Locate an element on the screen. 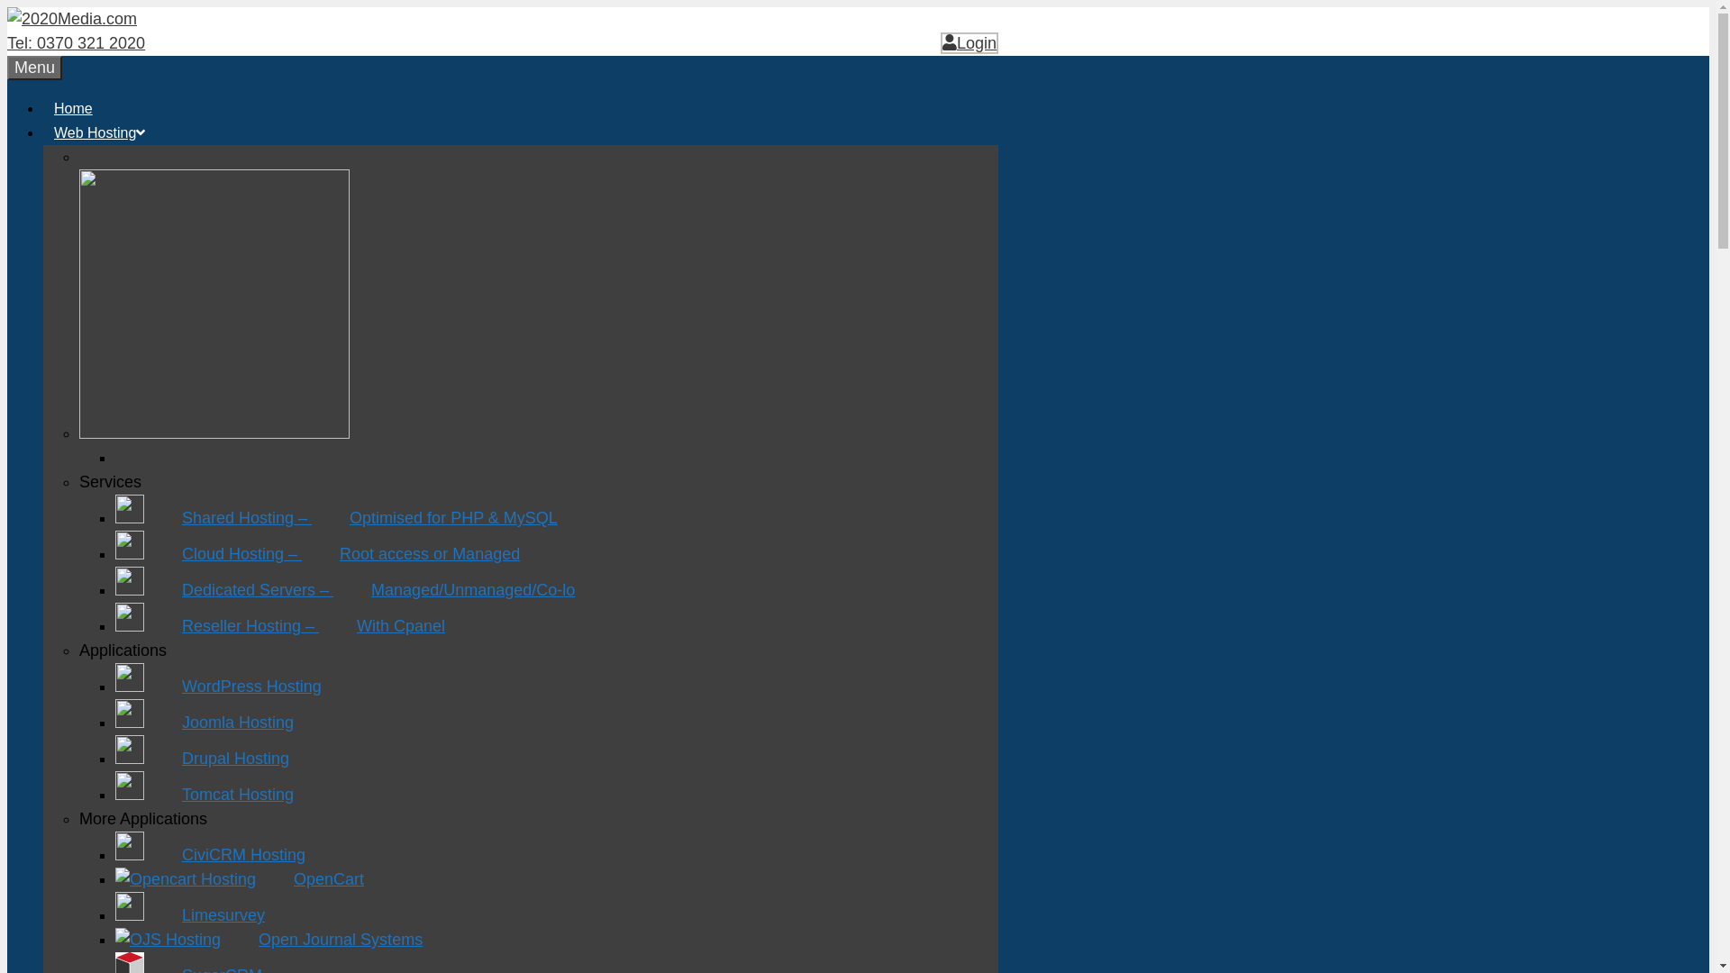 The height and width of the screenshot is (973, 1730). Web Hosting is located at coordinates (106, 133).